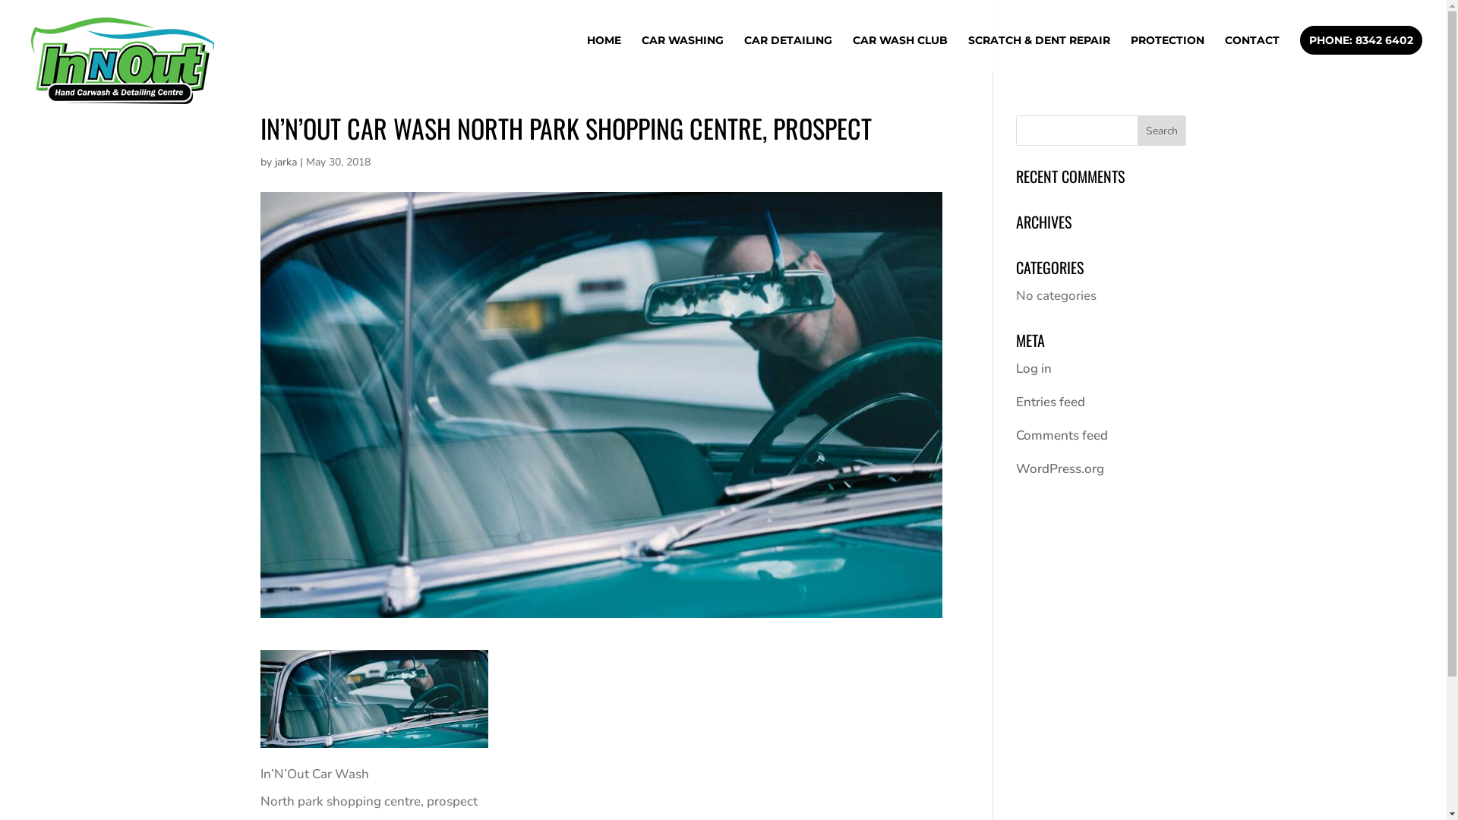 This screenshot has width=1458, height=820. Describe the element at coordinates (901, 53) in the screenshot. I see `CAR WASH CLUB` at that location.